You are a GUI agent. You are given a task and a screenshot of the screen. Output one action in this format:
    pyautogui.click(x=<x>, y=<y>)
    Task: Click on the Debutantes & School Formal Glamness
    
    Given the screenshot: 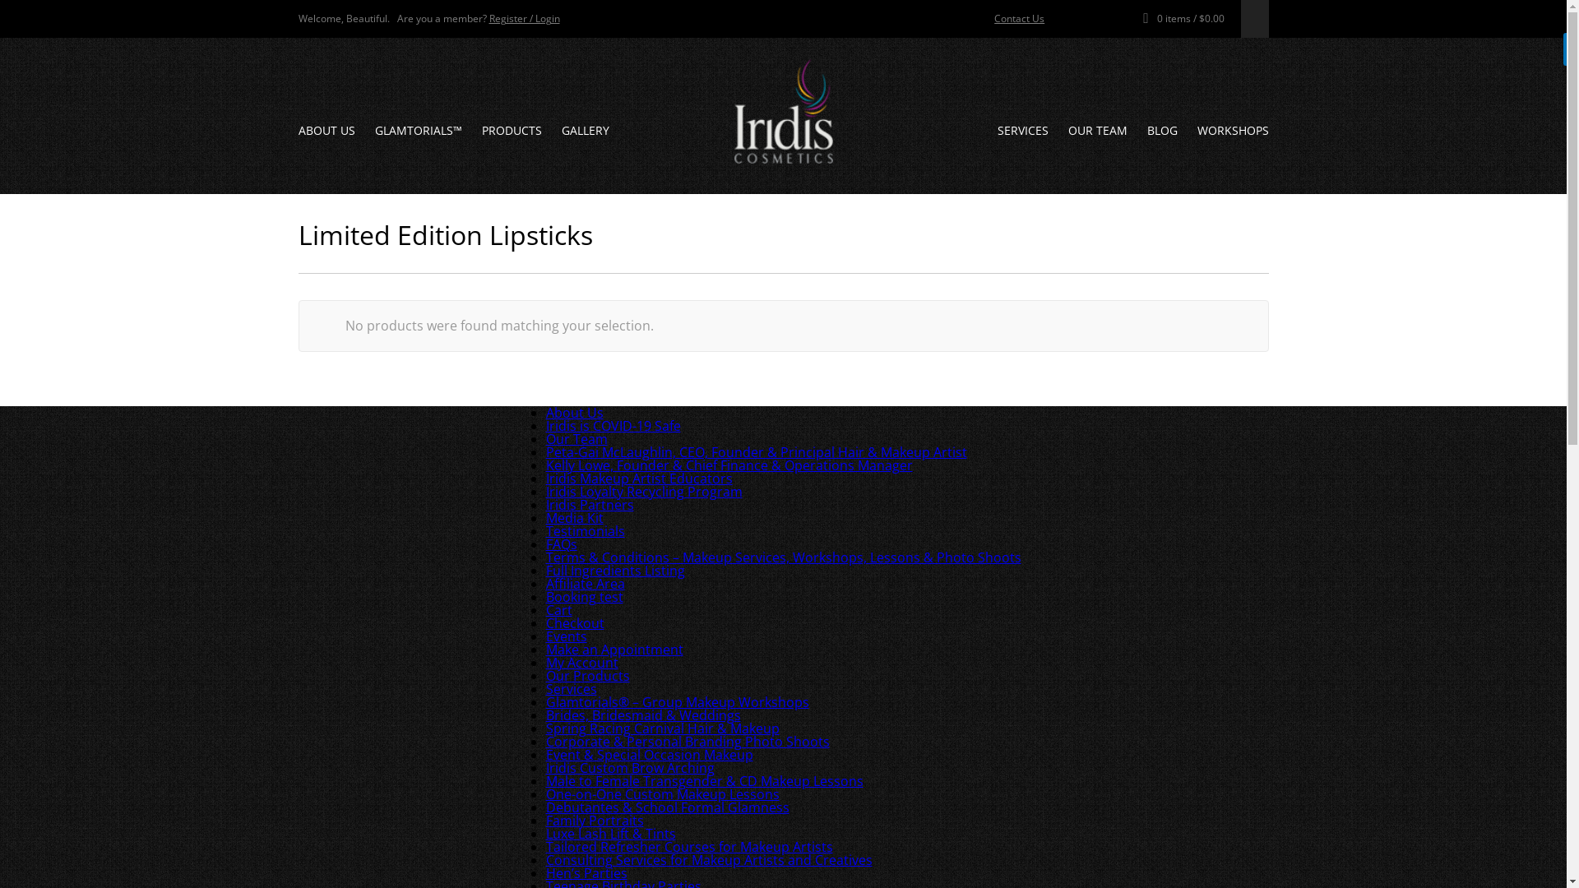 What is the action you would take?
    pyautogui.click(x=668, y=807)
    